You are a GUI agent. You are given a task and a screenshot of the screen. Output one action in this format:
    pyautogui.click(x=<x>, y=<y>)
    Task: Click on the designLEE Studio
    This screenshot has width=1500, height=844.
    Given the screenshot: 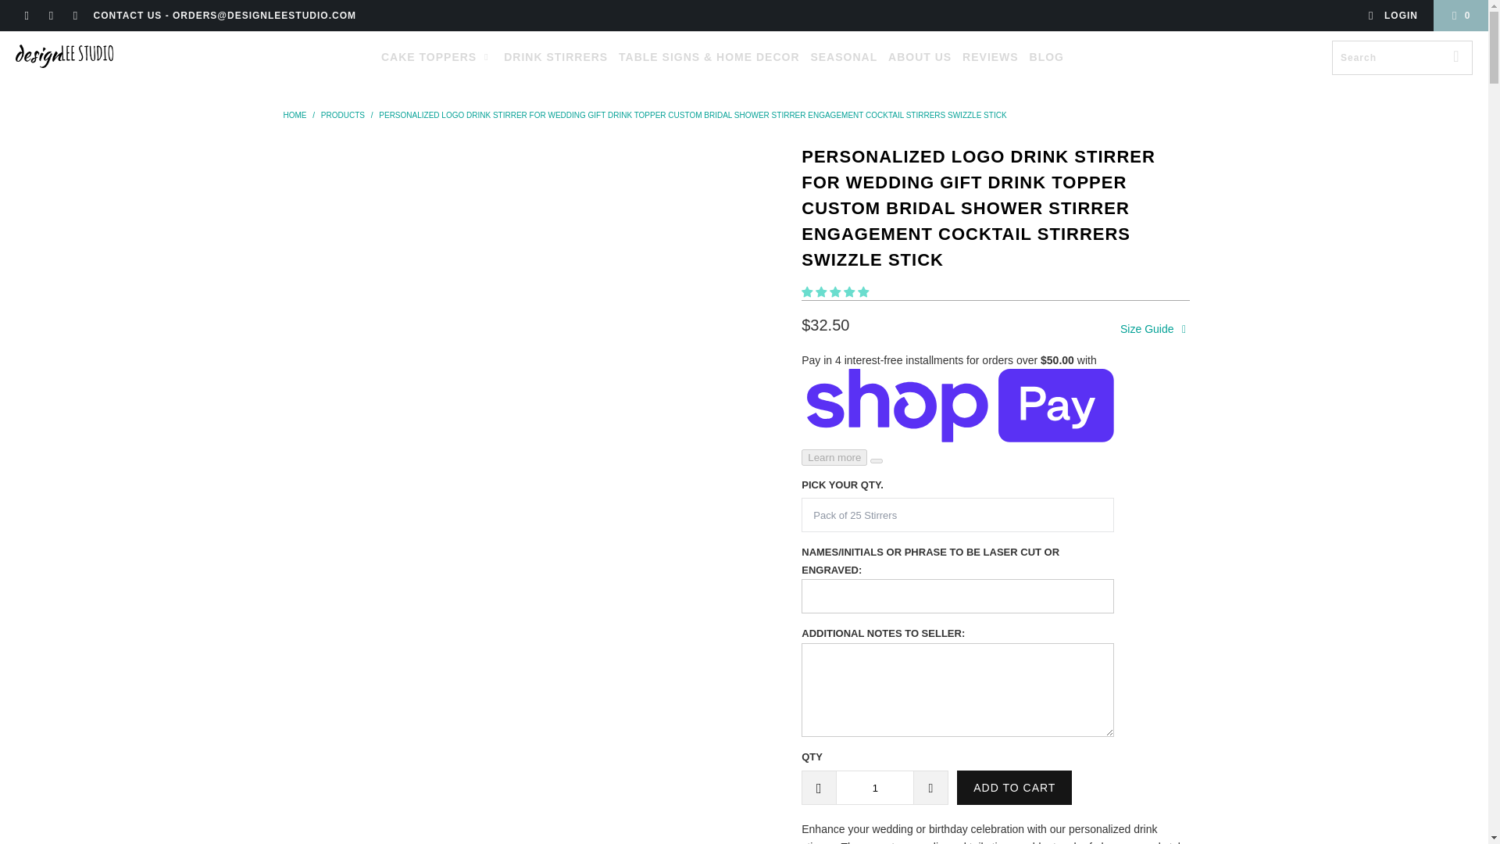 What is the action you would take?
    pyautogui.click(x=294, y=115)
    